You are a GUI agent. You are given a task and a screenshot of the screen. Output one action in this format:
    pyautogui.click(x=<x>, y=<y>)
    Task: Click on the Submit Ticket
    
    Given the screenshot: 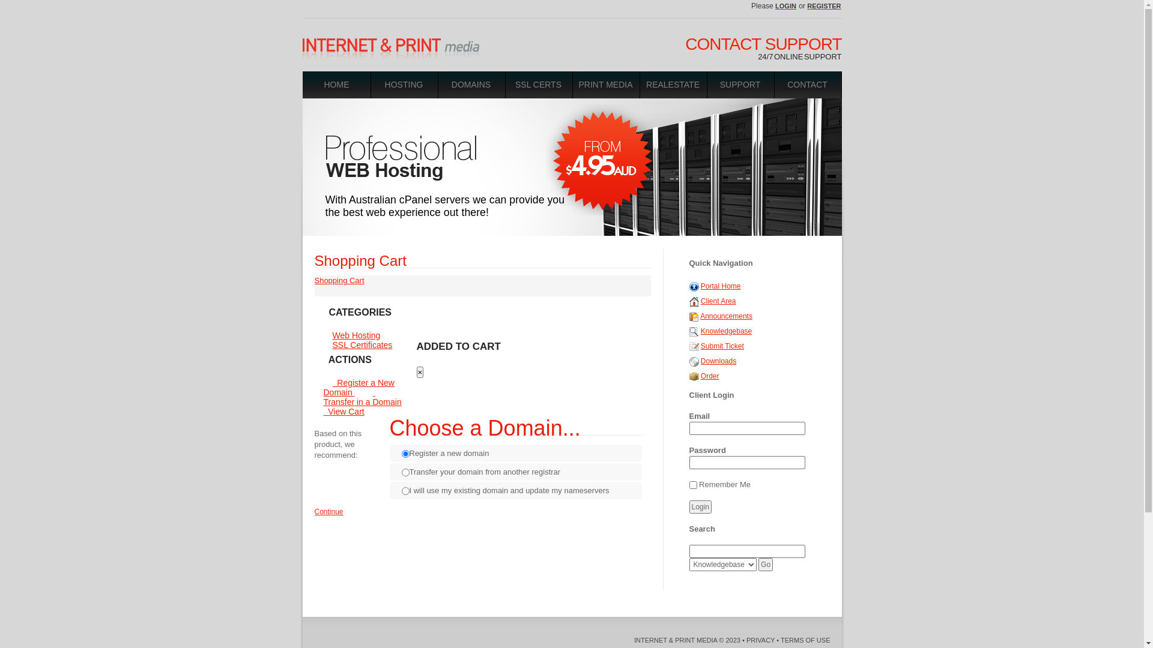 What is the action you would take?
    pyautogui.click(x=694, y=346)
    